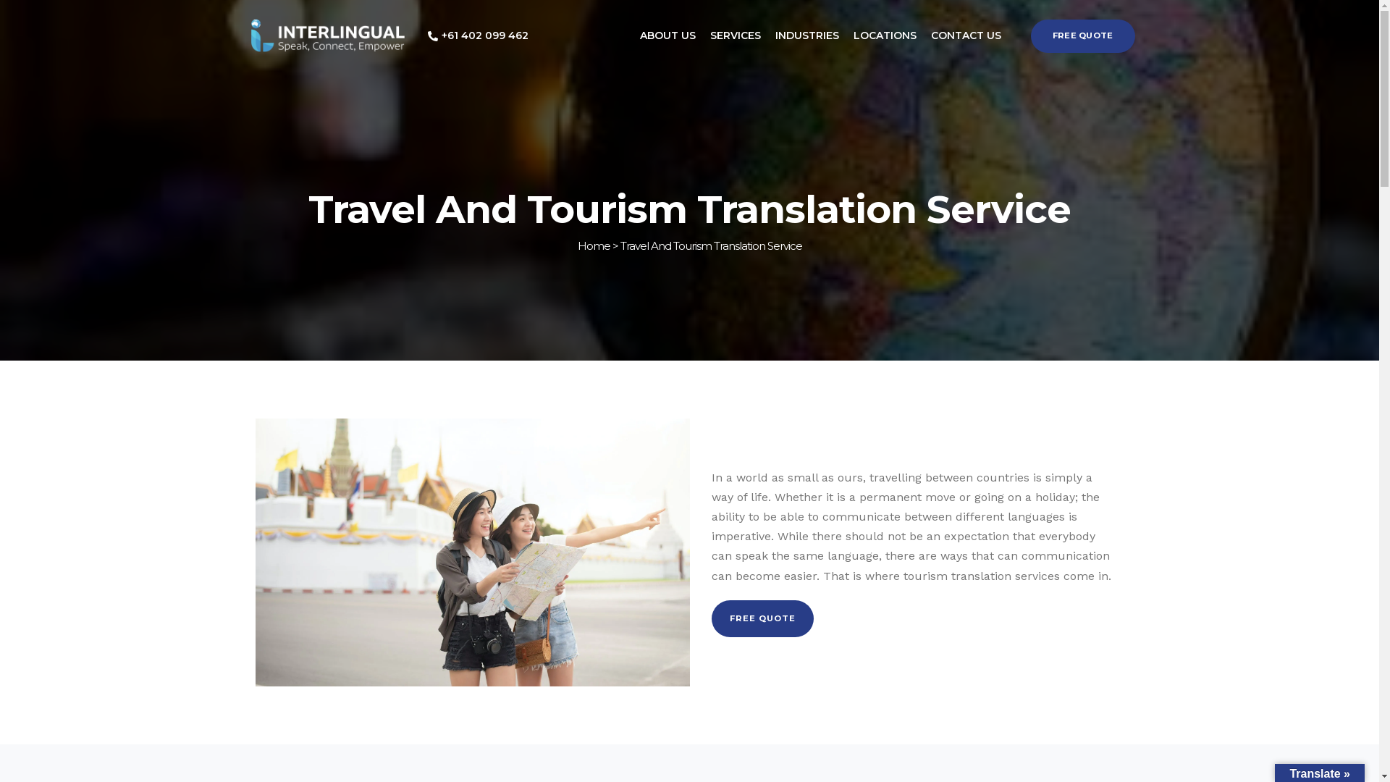 Image resolution: width=1390 pixels, height=782 pixels. Describe the element at coordinates (966, 36) in the screenshot. I see `CONTACT US` at that location.